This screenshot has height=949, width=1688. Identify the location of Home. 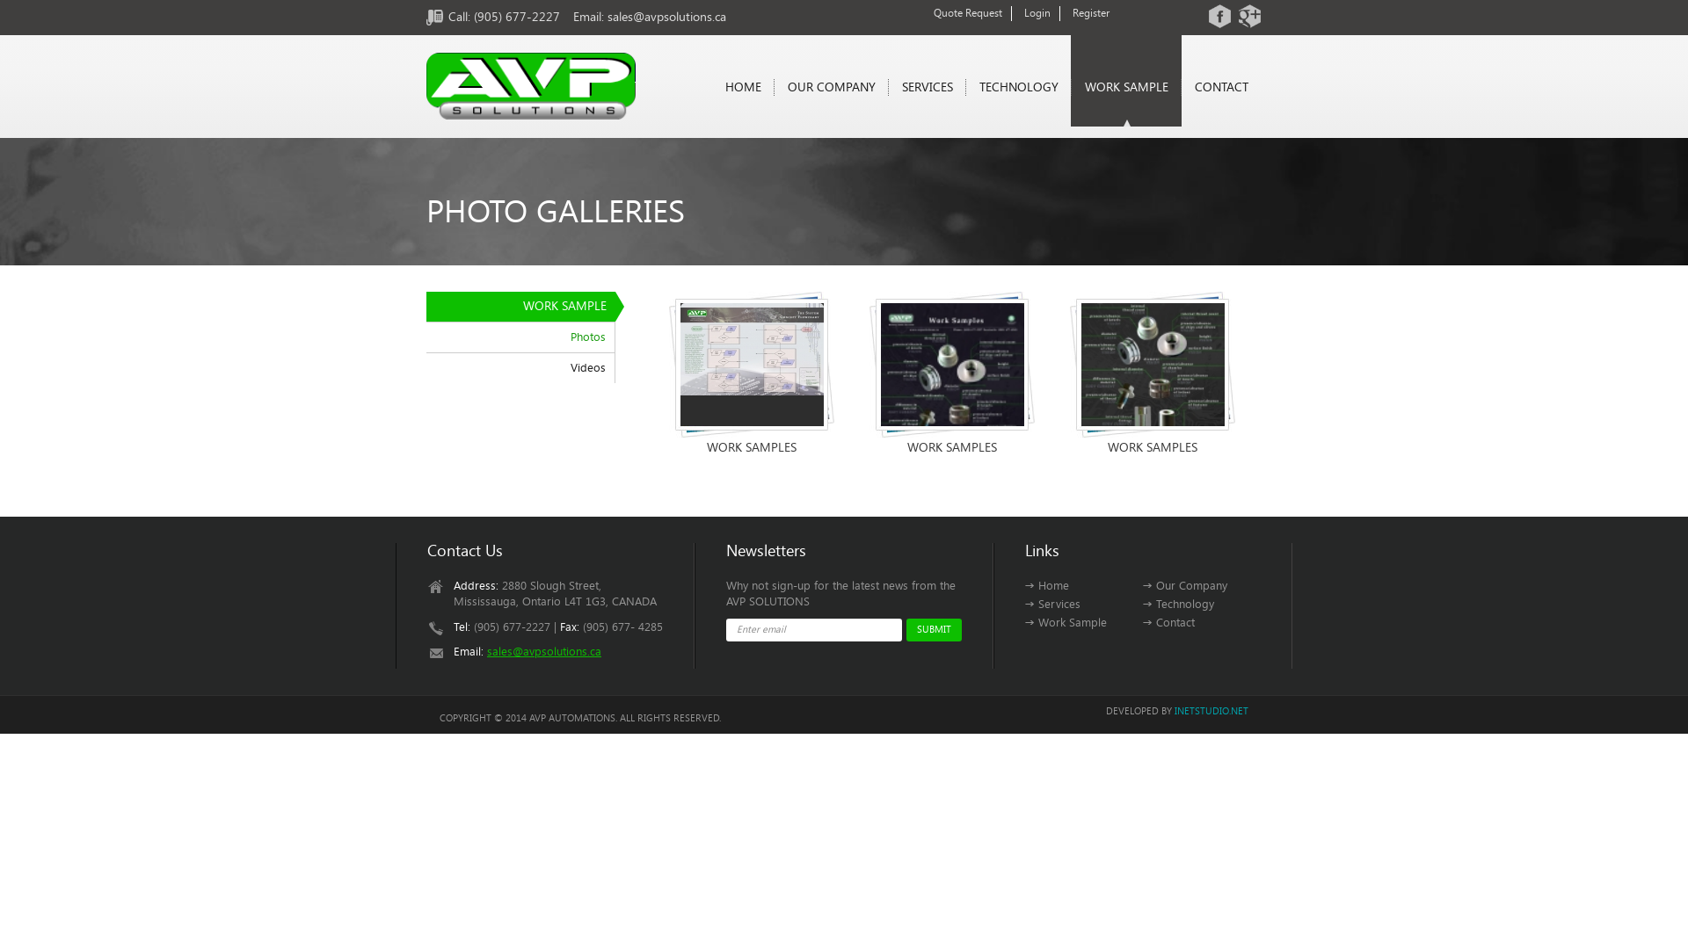
(1047, 585).